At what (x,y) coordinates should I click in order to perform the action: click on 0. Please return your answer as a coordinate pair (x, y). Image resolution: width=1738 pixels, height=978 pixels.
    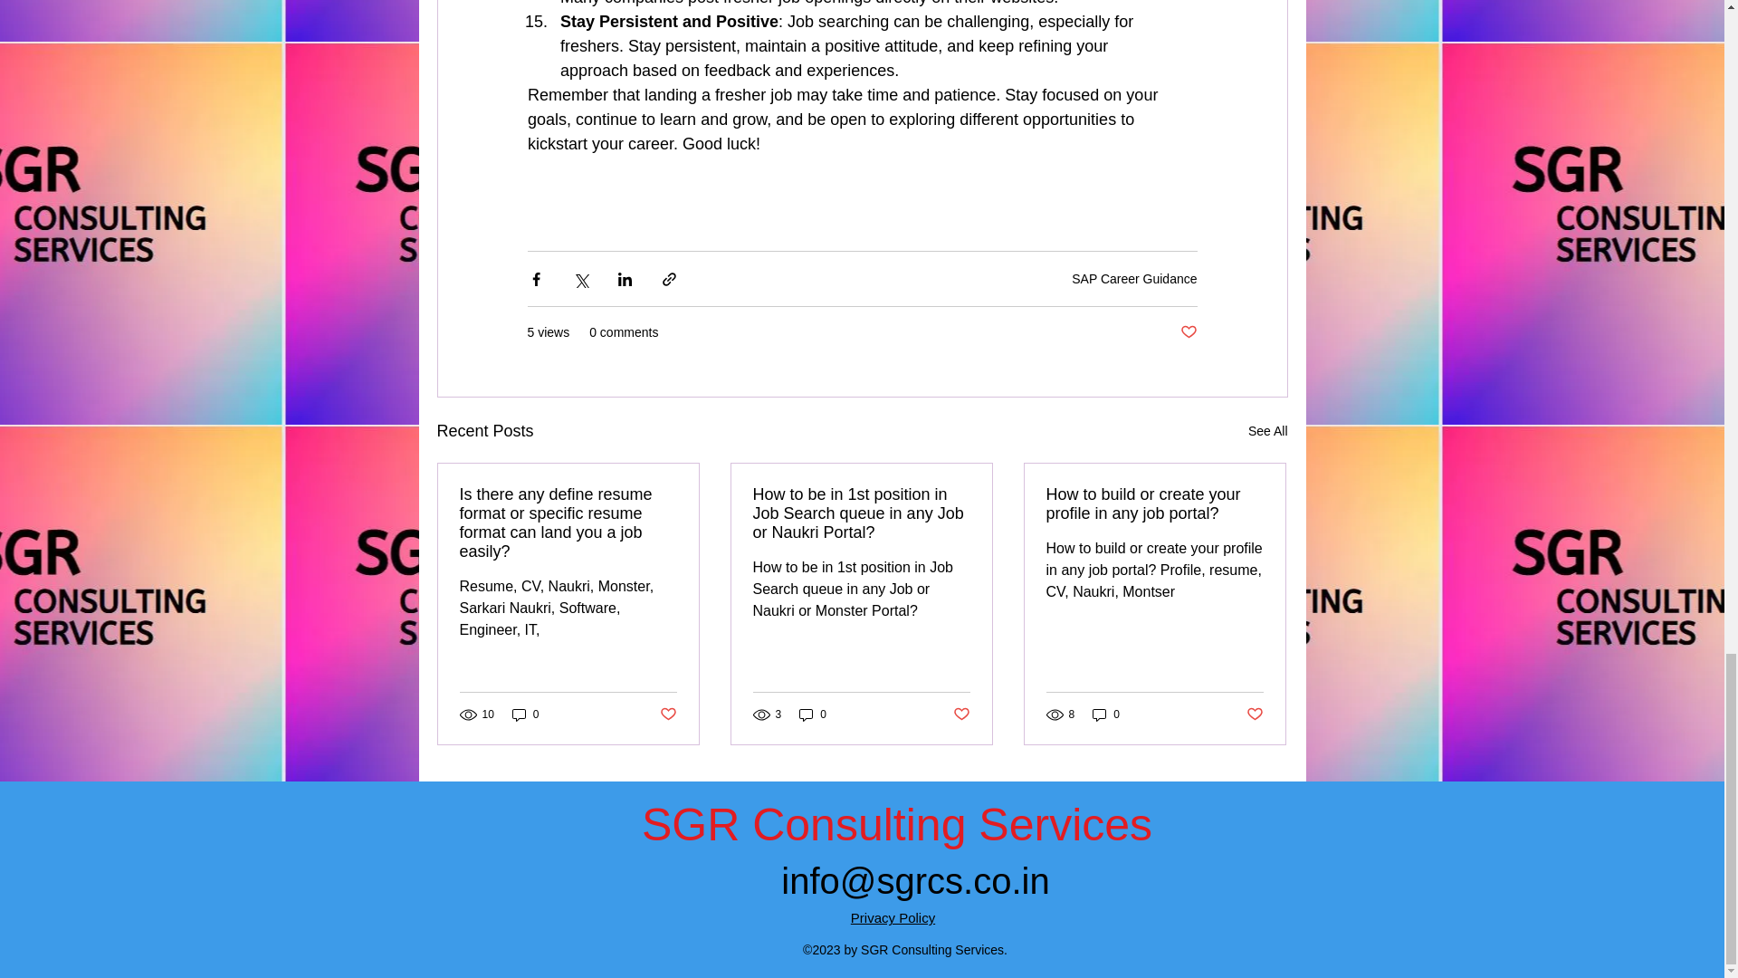
    Looking at the image, I should click on (525, 714).